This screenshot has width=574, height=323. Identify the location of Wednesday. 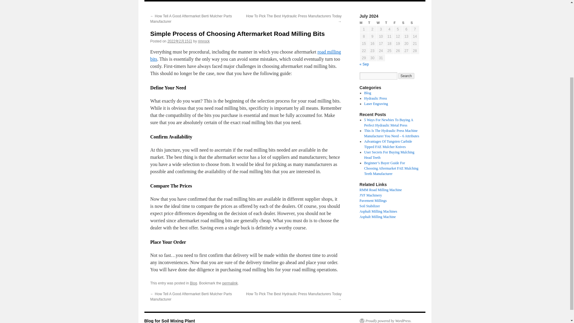
(381, 23).